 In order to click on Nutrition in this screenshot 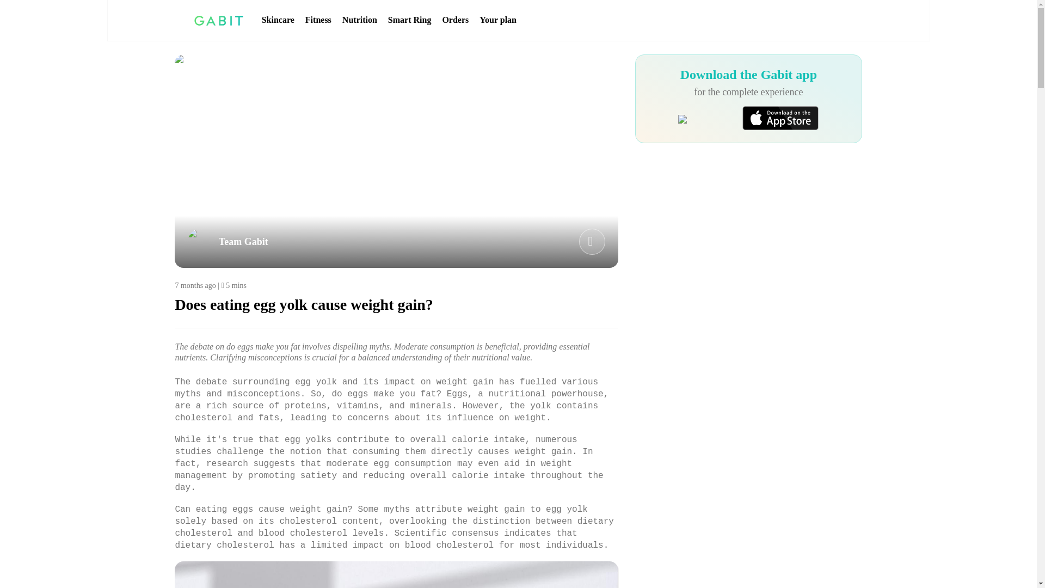, I will do `click(360, 20)`.